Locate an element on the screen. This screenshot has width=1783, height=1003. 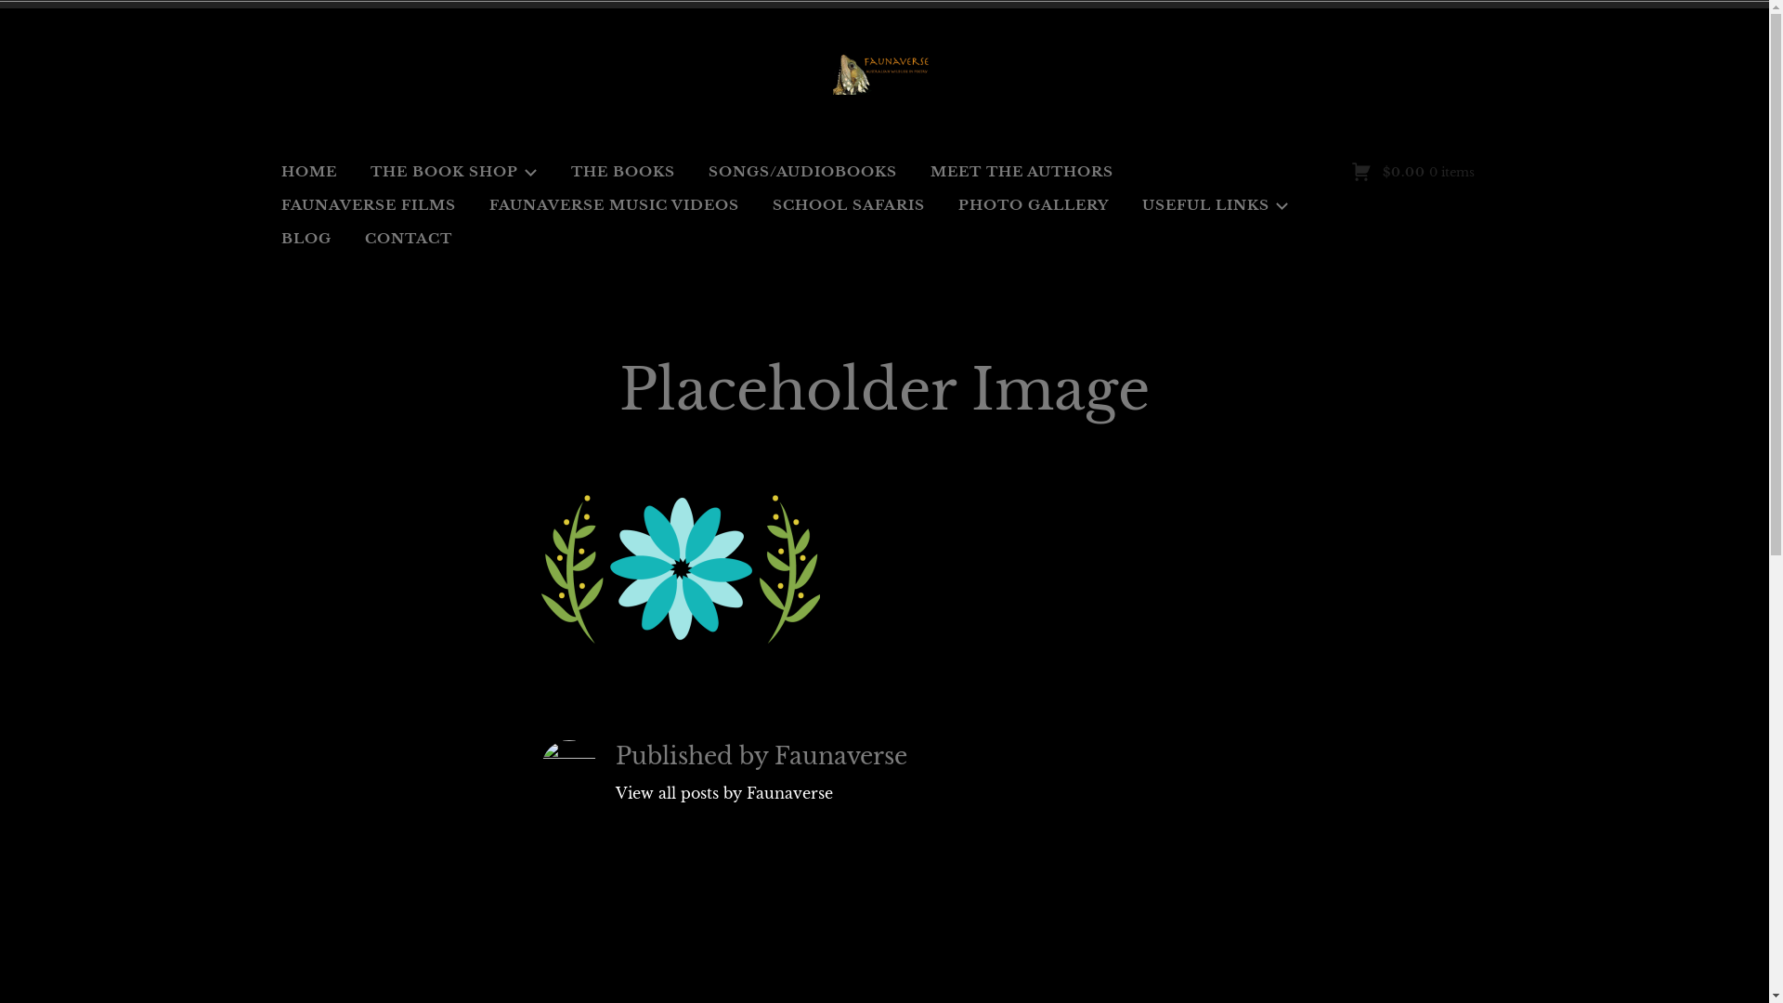
Search is located at coordinates (40, 17).